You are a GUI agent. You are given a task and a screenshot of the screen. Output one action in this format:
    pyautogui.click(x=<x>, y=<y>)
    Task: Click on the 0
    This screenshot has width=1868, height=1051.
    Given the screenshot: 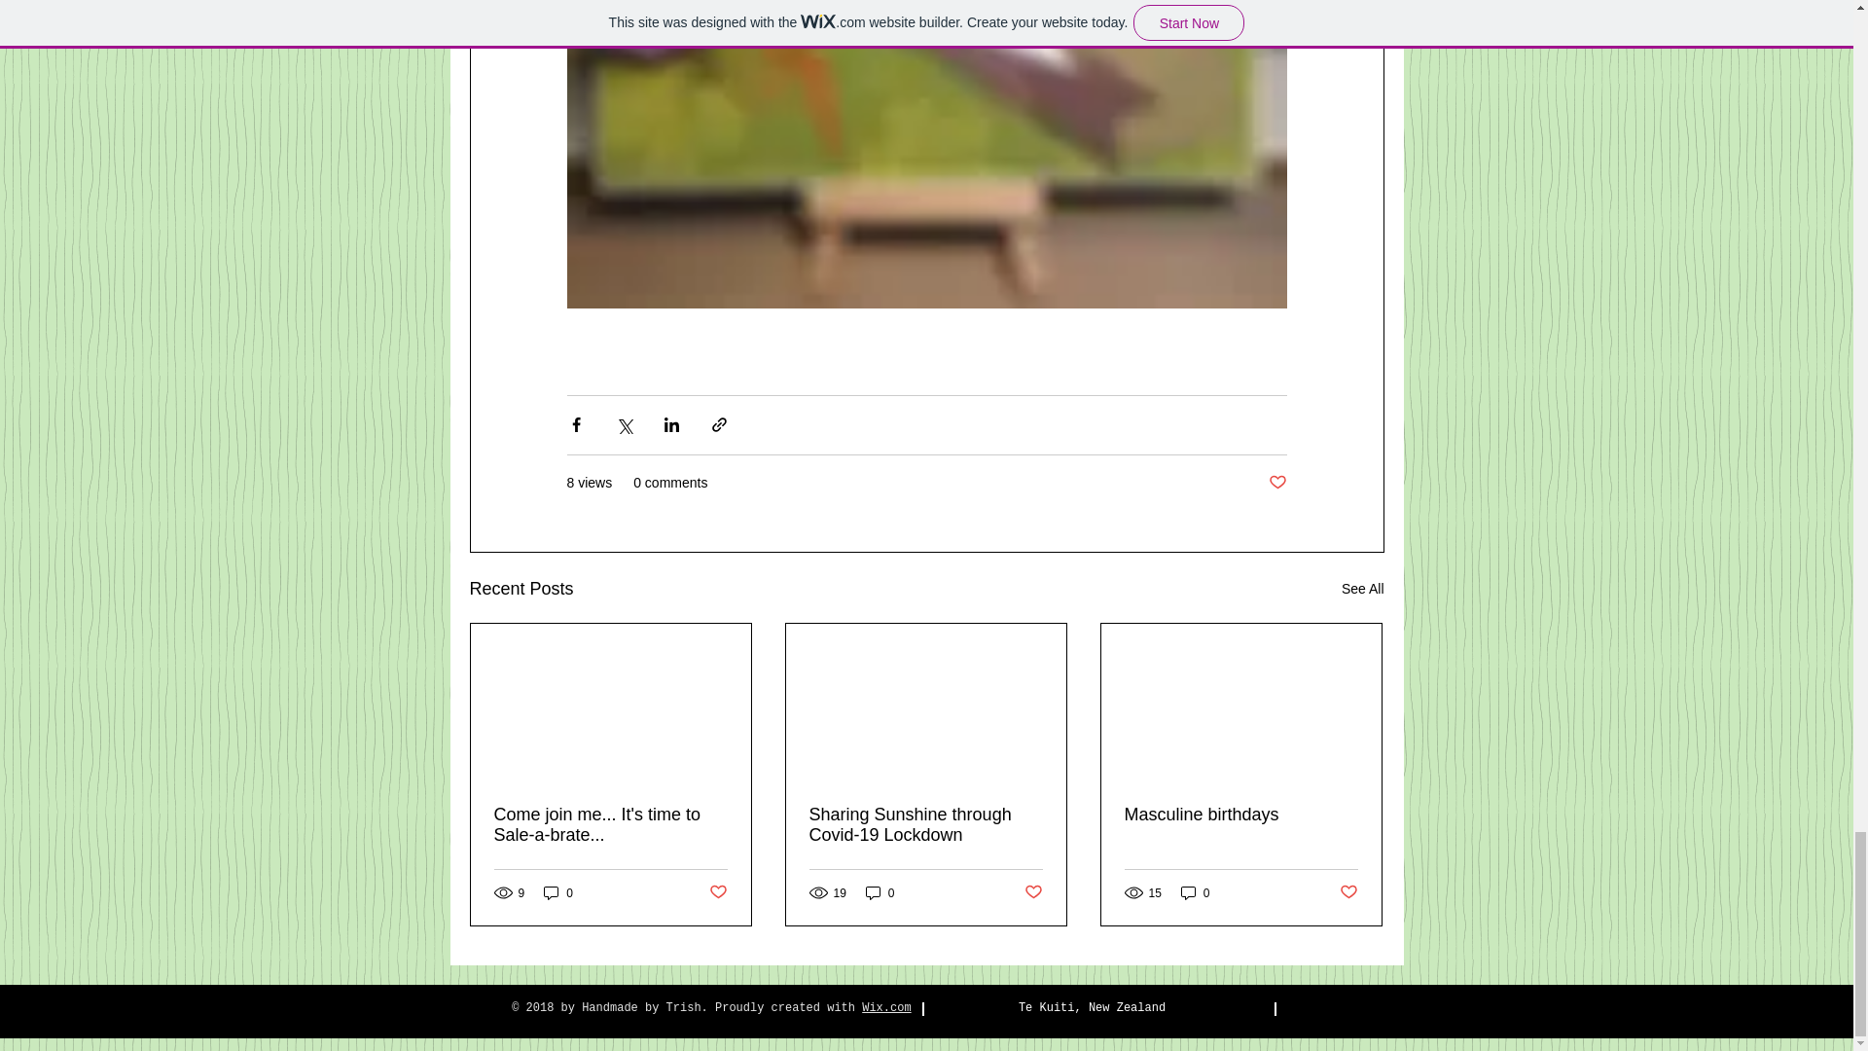 What is the action you would take?
    pyautogui.click(x=880, y=892)
    